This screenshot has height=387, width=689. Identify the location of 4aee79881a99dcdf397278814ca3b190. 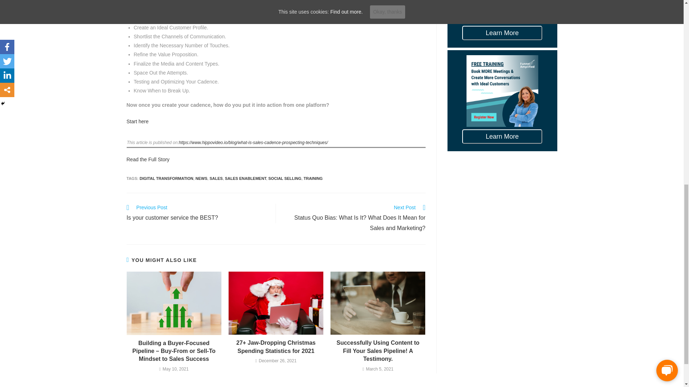
(174, 303).